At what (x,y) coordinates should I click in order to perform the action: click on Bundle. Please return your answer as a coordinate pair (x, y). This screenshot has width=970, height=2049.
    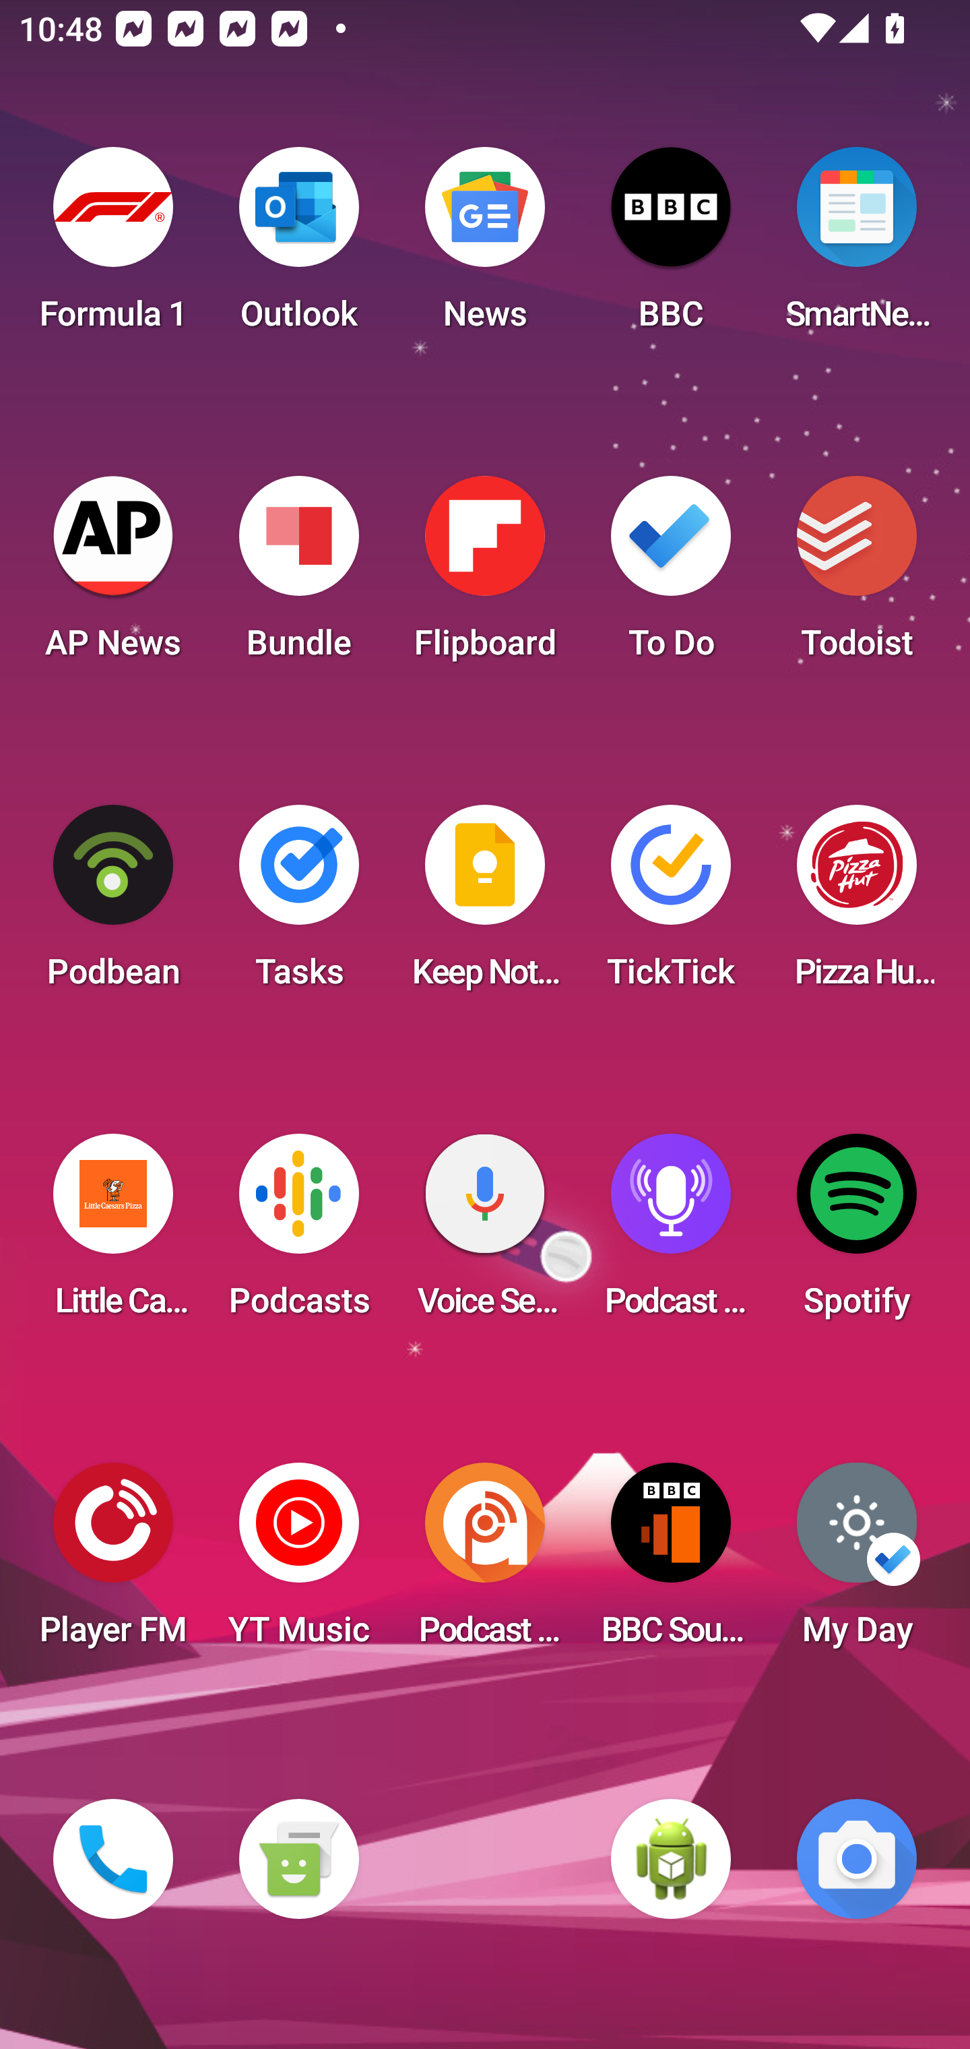
    Looking at the image, I should click on (298, 576).